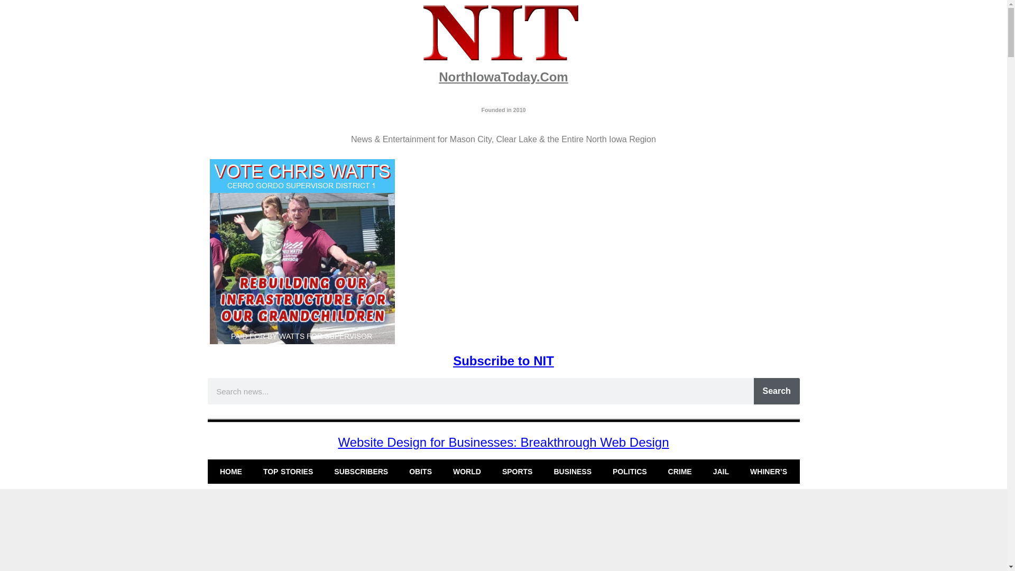  Describe the element at coordinates (721, 472) in the screenshot. I see `JAIL` at that location.